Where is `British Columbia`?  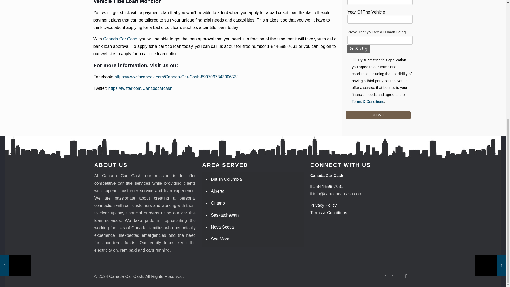 British Columbia is located at coordinates (256, 179).